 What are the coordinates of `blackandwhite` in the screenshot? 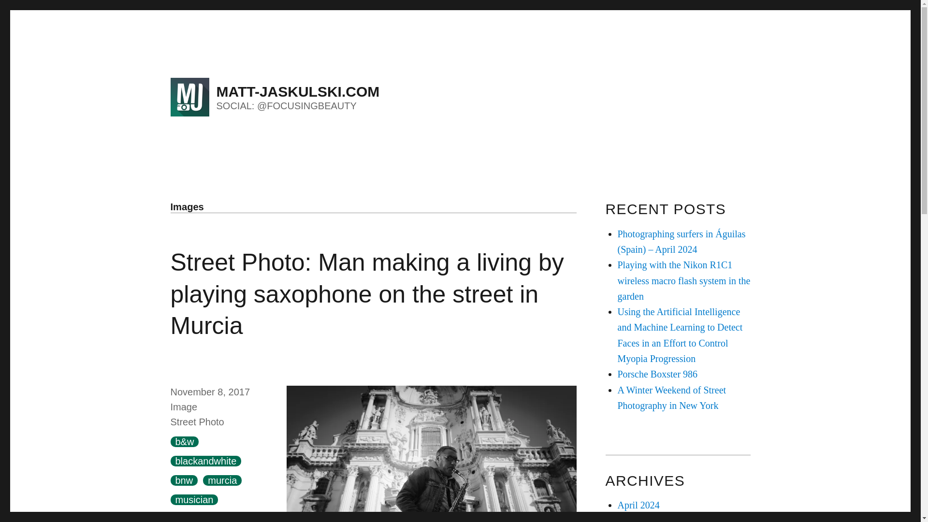 It's located at (205, 461).